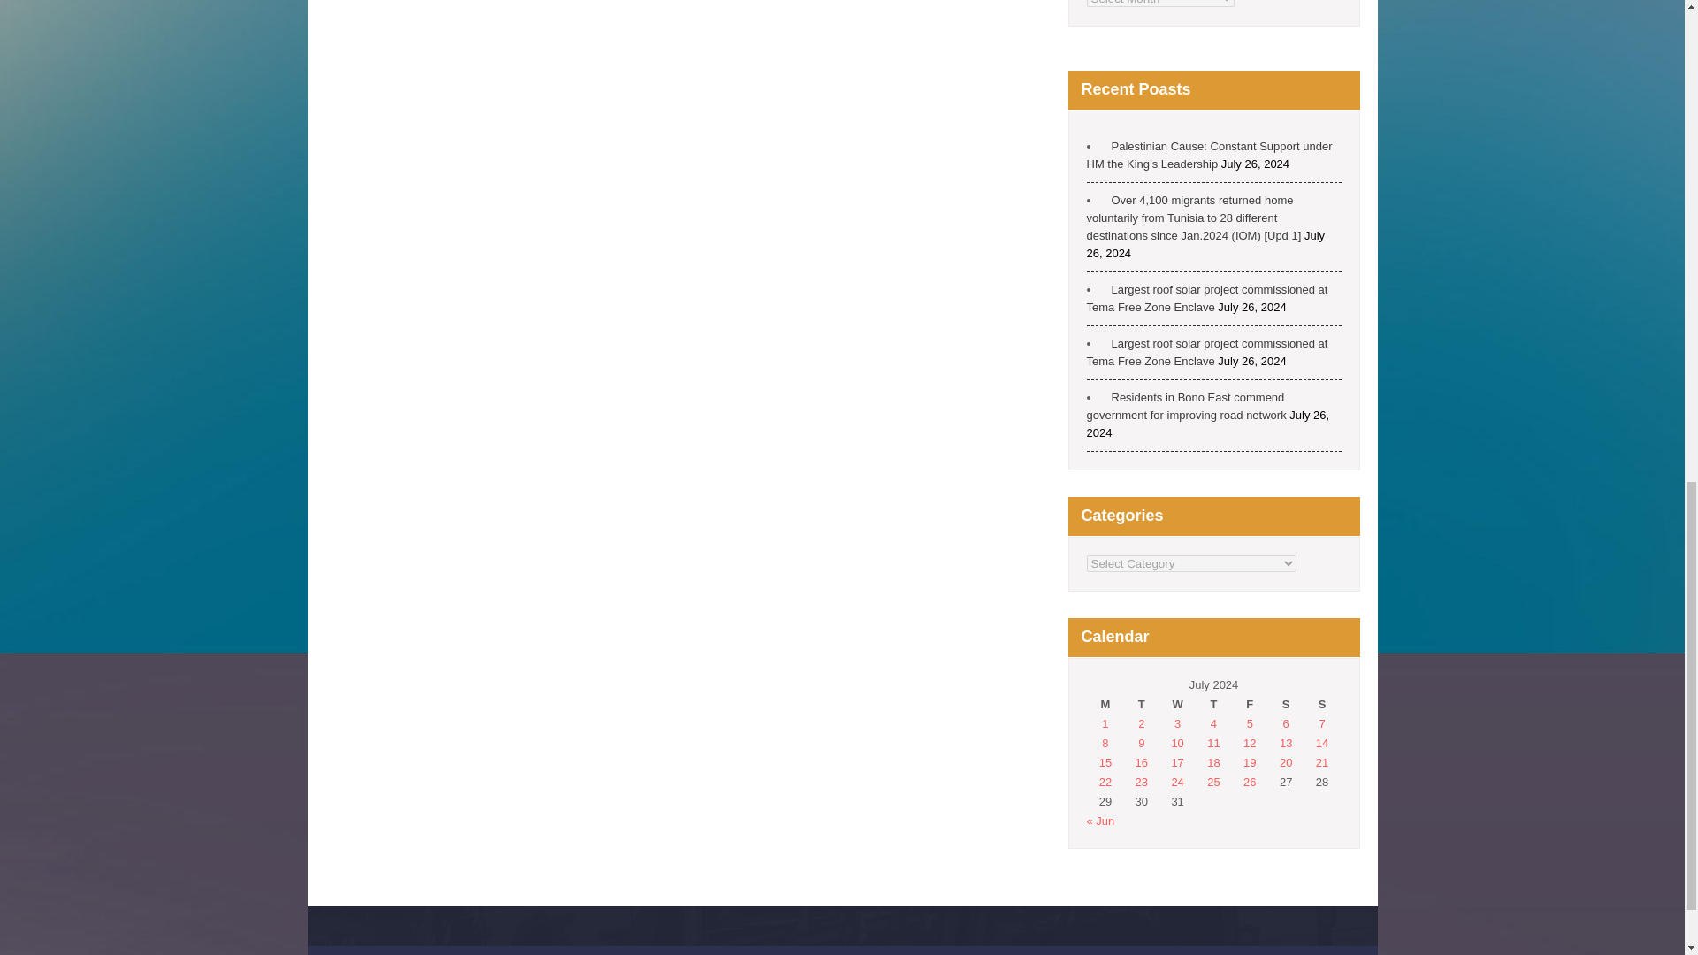  What do you see at coordinates (1322, 704) in the screenshot?
I see `Sunday` at bounding box center [1322, 704].